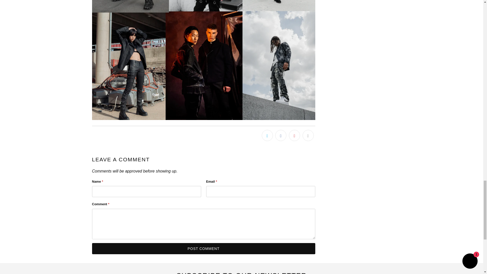 The width and height of the screenshot is (487, 274). What do you see at coordinates (294, 135) in the screenshot?
I see `Share this on Pinterest` at bounding box center [294, 135].